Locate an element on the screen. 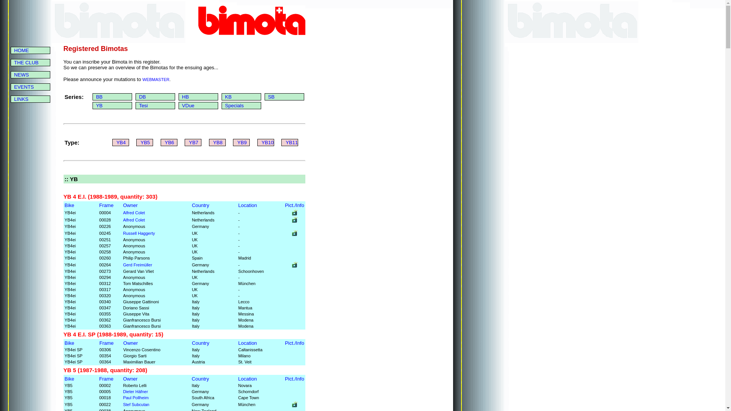 Image resolution: width=731 pixels, height=411 pixels. LINKS is located at coordinates (21, 99).